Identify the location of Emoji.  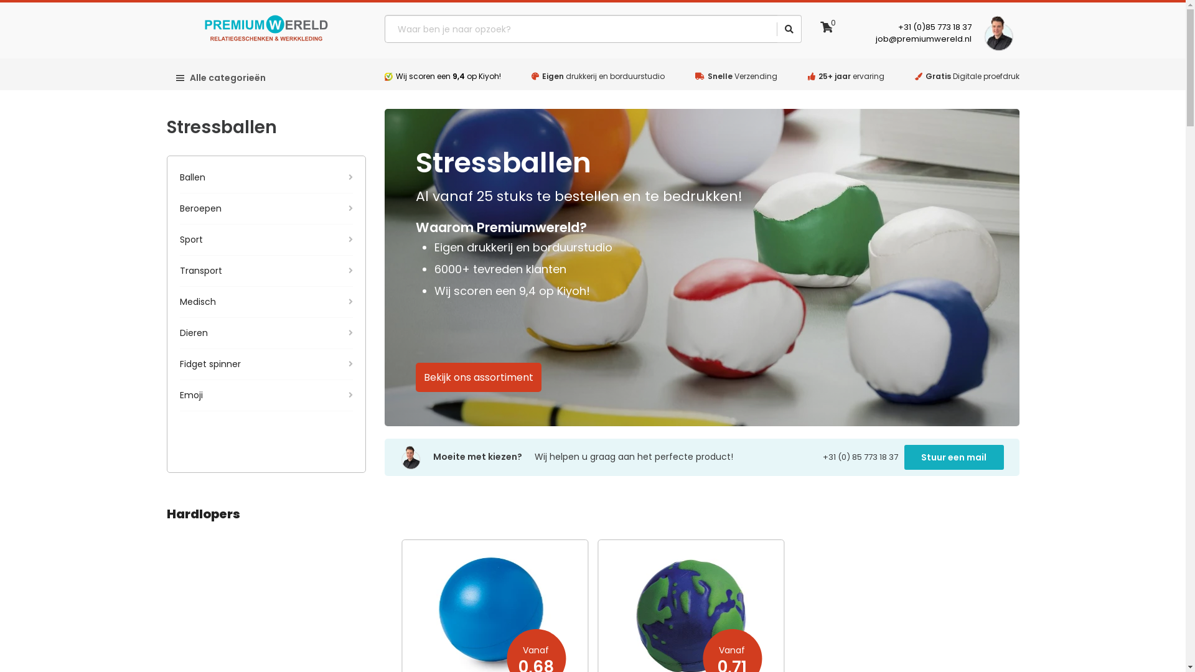
(266, 396).